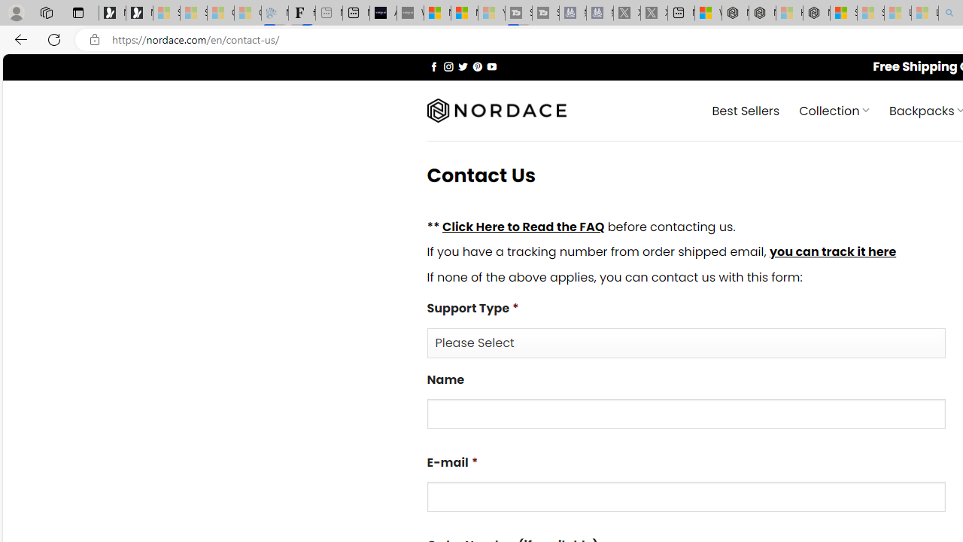  What do you see at coordinates (686, 414) in the screenshot?
I see `Name` at bounding box center [686, 414].